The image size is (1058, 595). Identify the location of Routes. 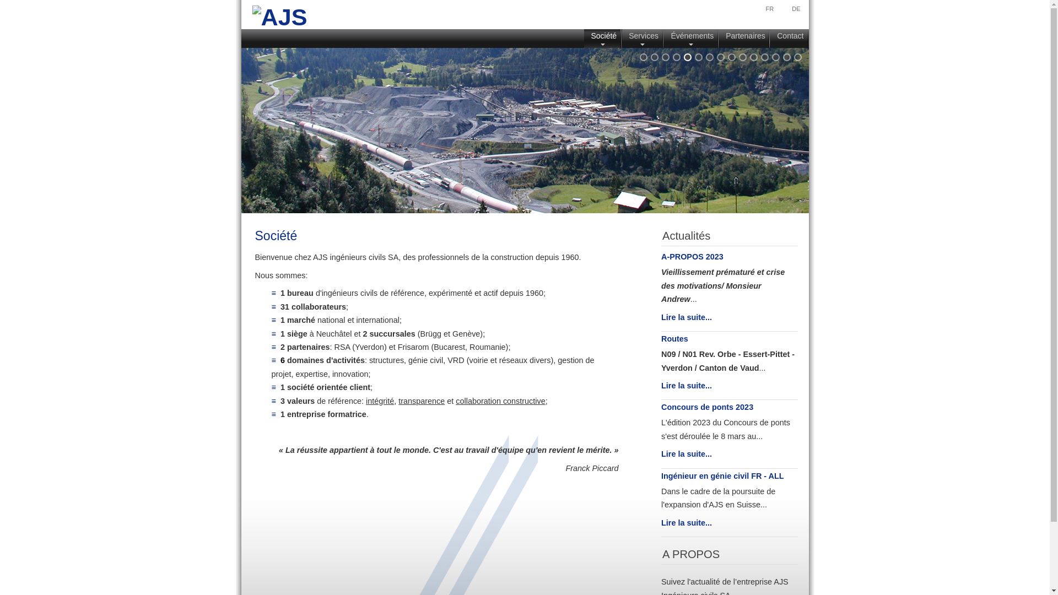
(674, 339).